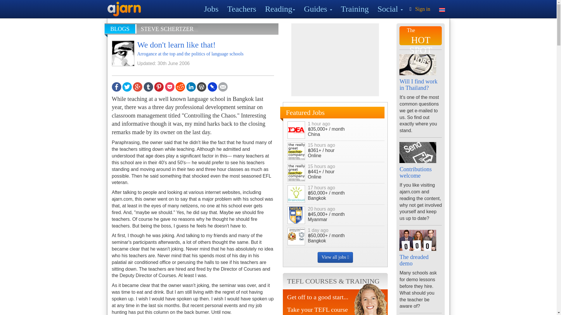 Image resolution: width=561 pixels, height=315 pixels. What do you see at coordinates (242, 9) in the screenshot?
I see `Teachers` at bounding box center [242, 9].